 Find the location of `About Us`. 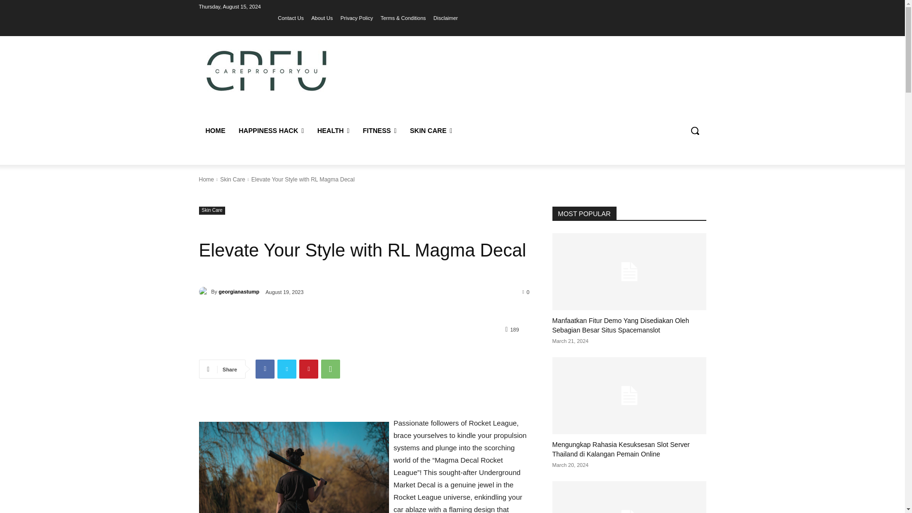

About Us is located at coordinates (322, 18).